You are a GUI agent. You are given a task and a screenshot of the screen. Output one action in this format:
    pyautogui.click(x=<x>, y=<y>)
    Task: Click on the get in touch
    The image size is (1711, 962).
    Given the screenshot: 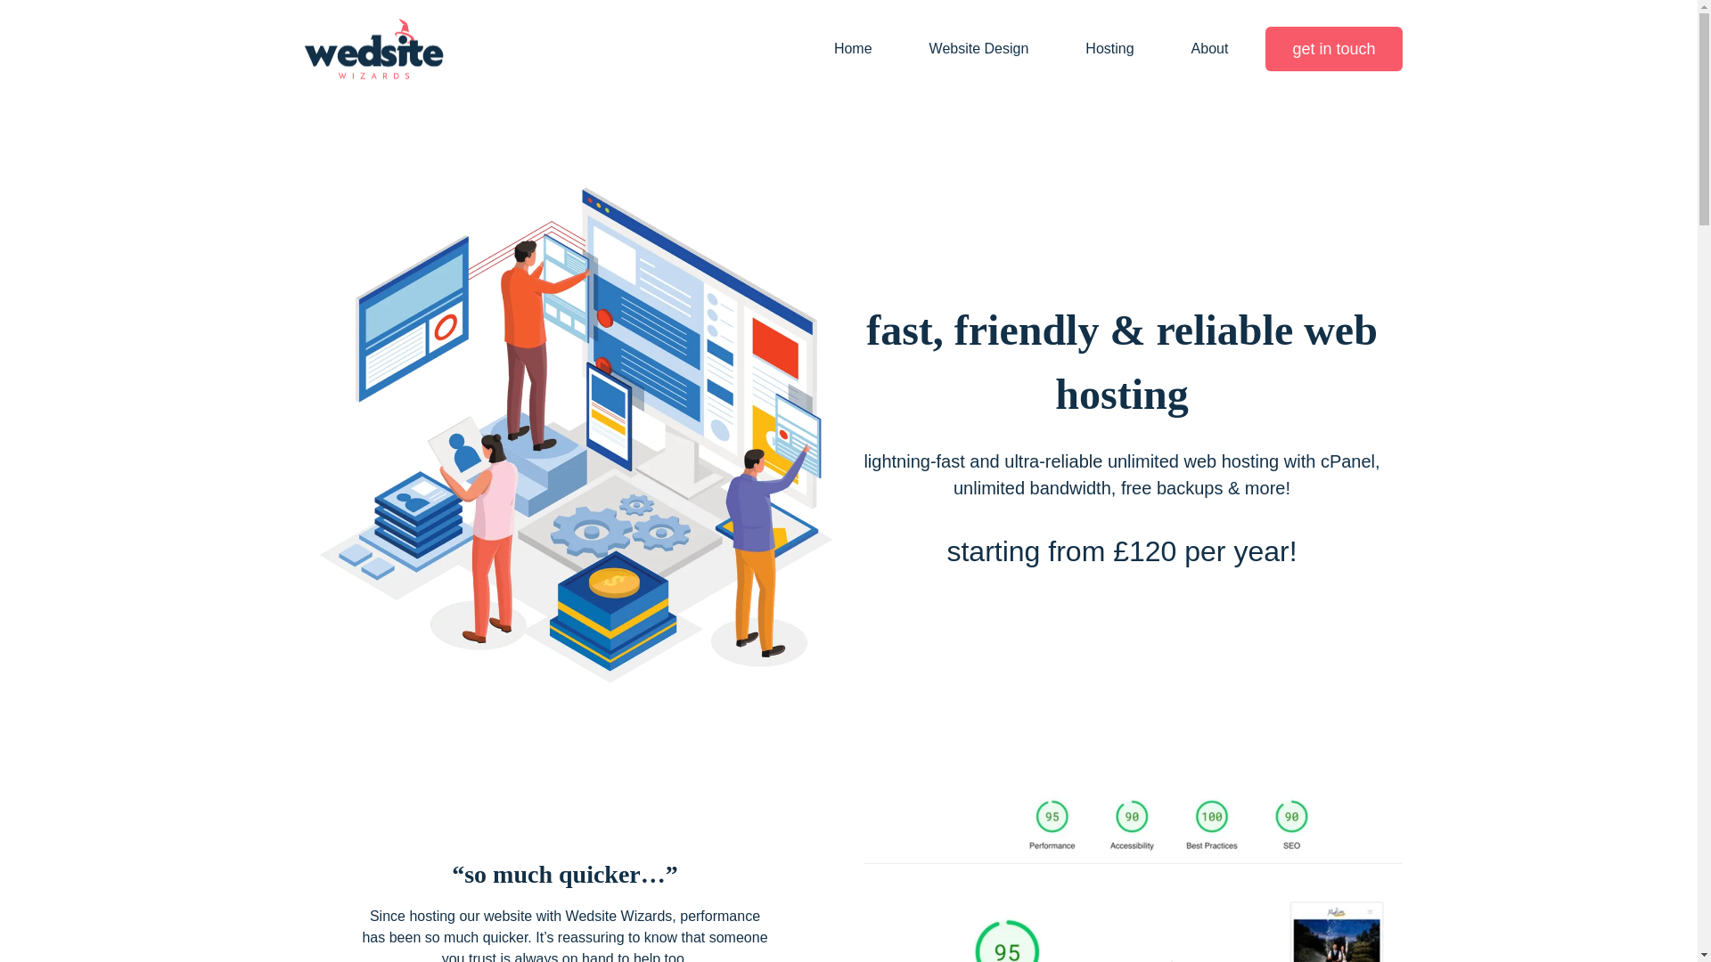 What is the action you would take?
    pyautogui.click(x=1333, y=50)
    